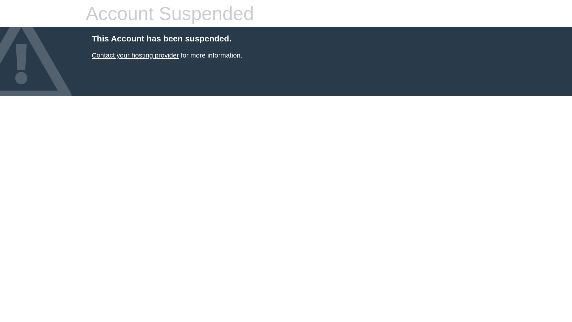 The height and width of the screenshot is (322, 572). What do you see at coordinates (135, 55) in the screenshot?
I see `Contact your hosting provider` at bounding box center [135, 55].